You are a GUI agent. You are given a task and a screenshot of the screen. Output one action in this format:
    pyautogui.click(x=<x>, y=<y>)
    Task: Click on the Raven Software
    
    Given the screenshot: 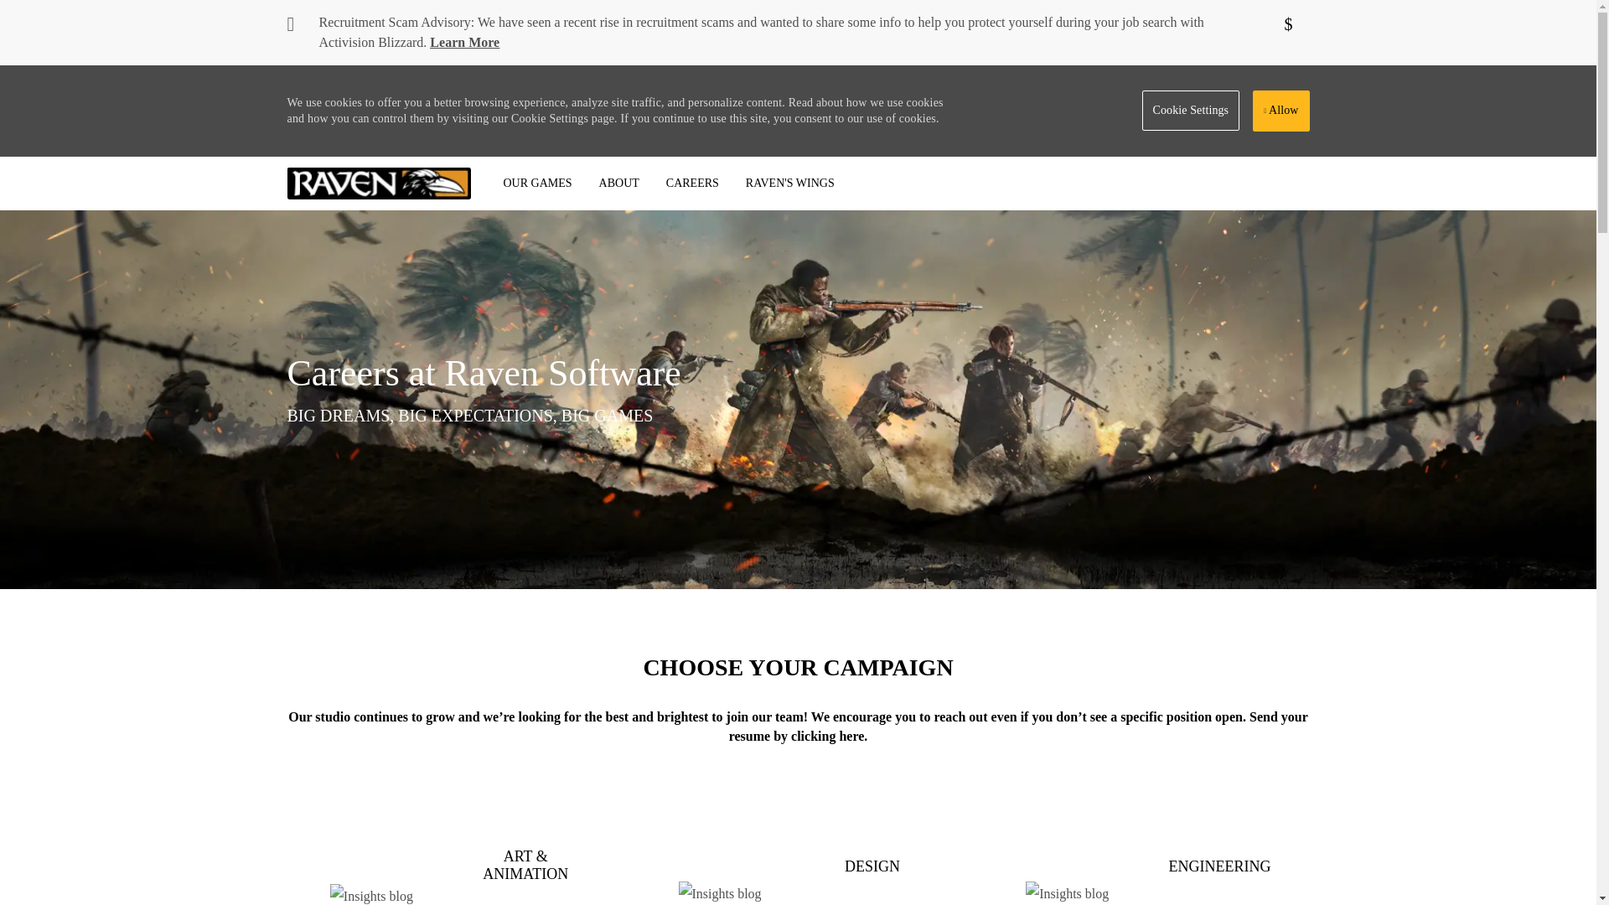 What is the action you would take?
    pyautogui.click(x=379, y=183)
    